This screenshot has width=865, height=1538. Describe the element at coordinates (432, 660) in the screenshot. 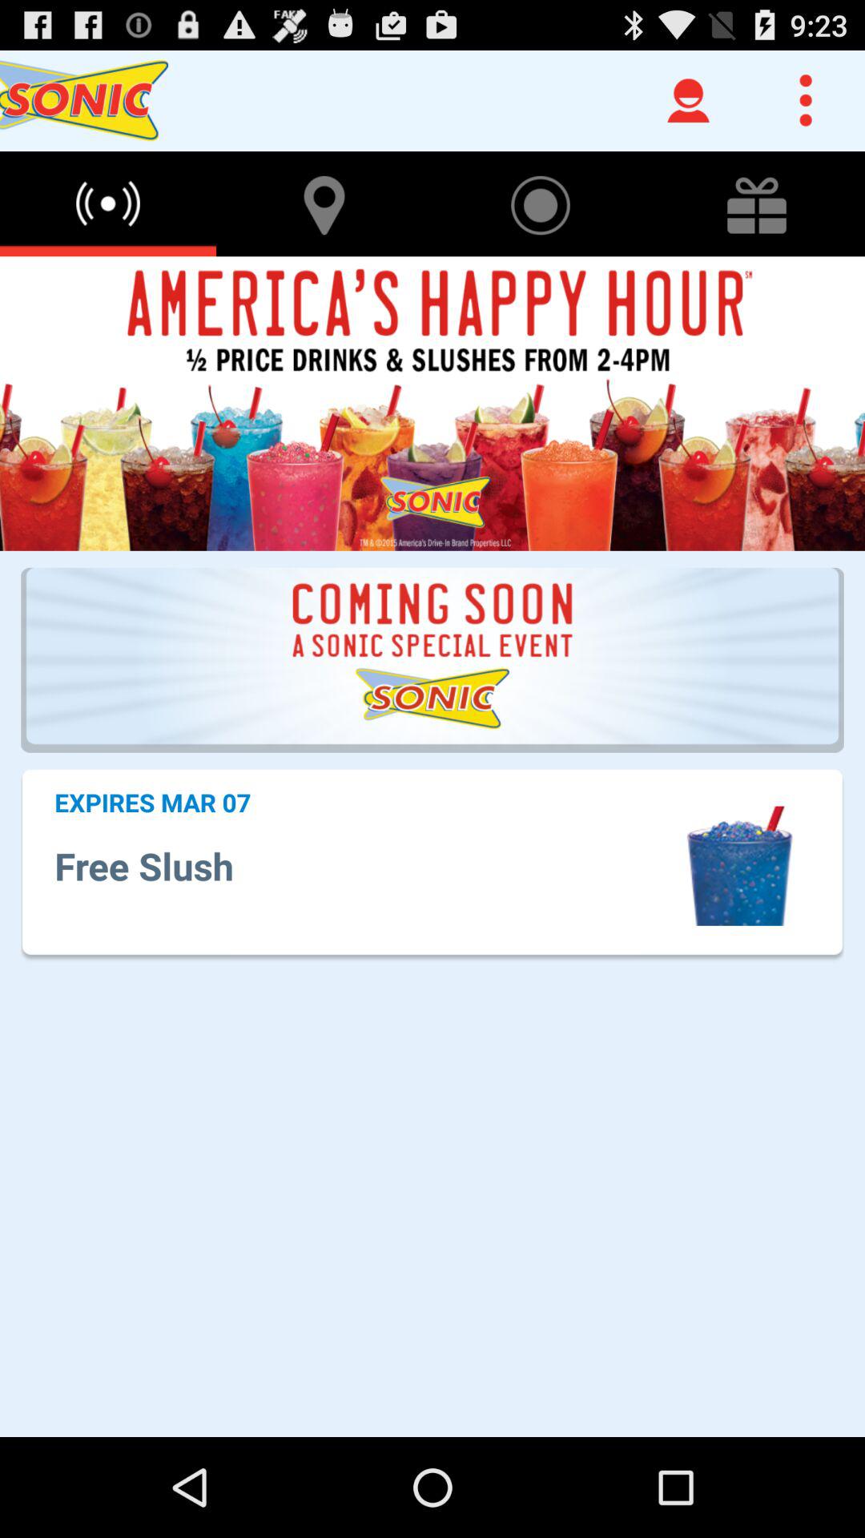

I see `tap item above expires mar 07 icon` at that location.